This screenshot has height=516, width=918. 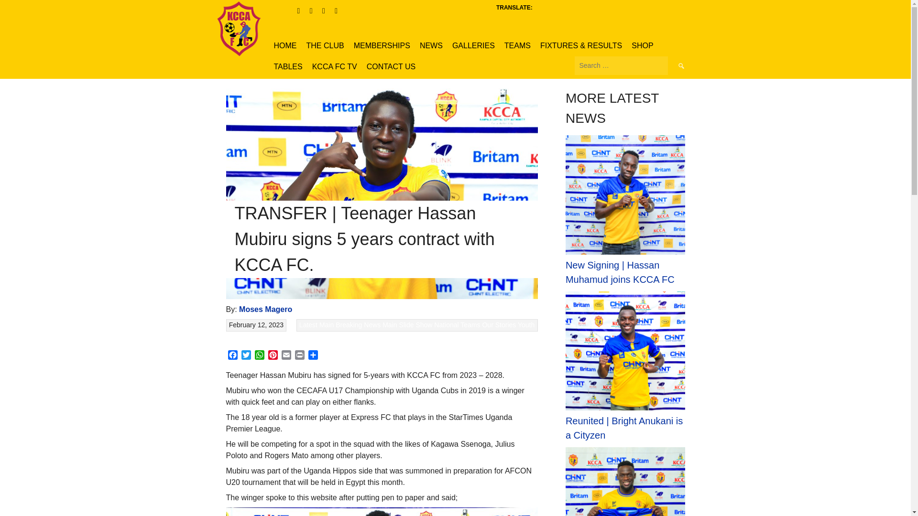 I want to click on NEWS, so click(x=431, y=46).